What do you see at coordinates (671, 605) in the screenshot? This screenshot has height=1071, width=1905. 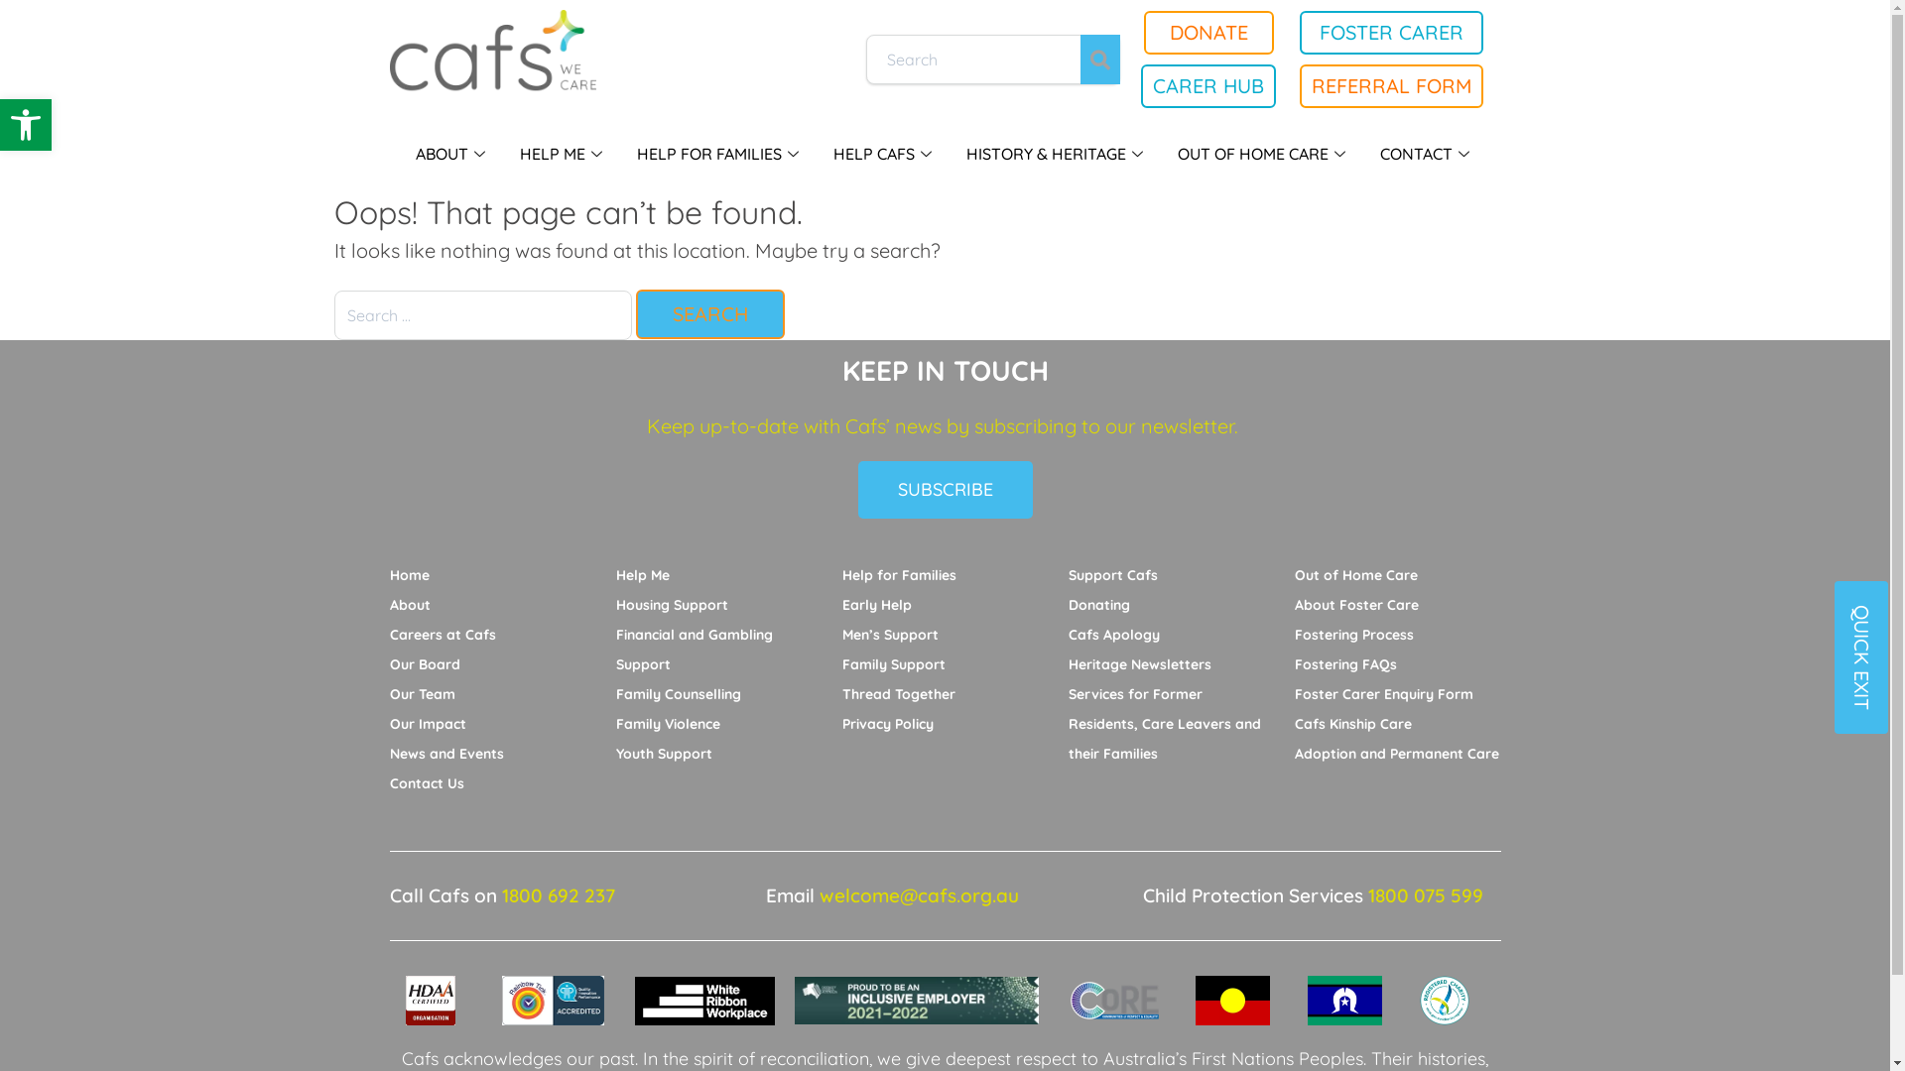 I see `Housing Support` at bounding box center [671, 605].